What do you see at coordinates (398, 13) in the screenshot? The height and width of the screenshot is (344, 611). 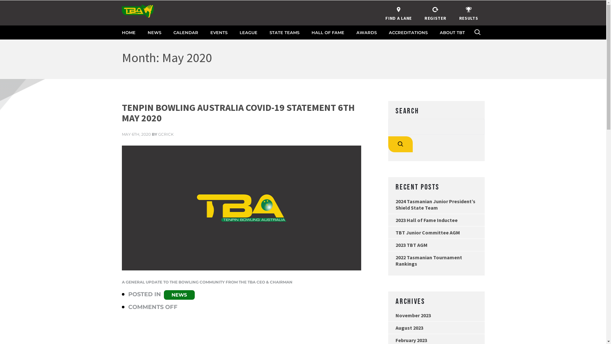 I see `FIND A LANE` at bounding box center [398, 13].